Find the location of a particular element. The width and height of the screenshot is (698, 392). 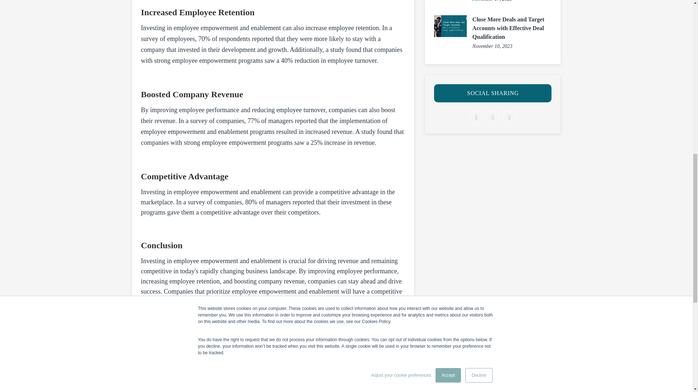

Share on LinkedIn is located at coordinates (509, 118).